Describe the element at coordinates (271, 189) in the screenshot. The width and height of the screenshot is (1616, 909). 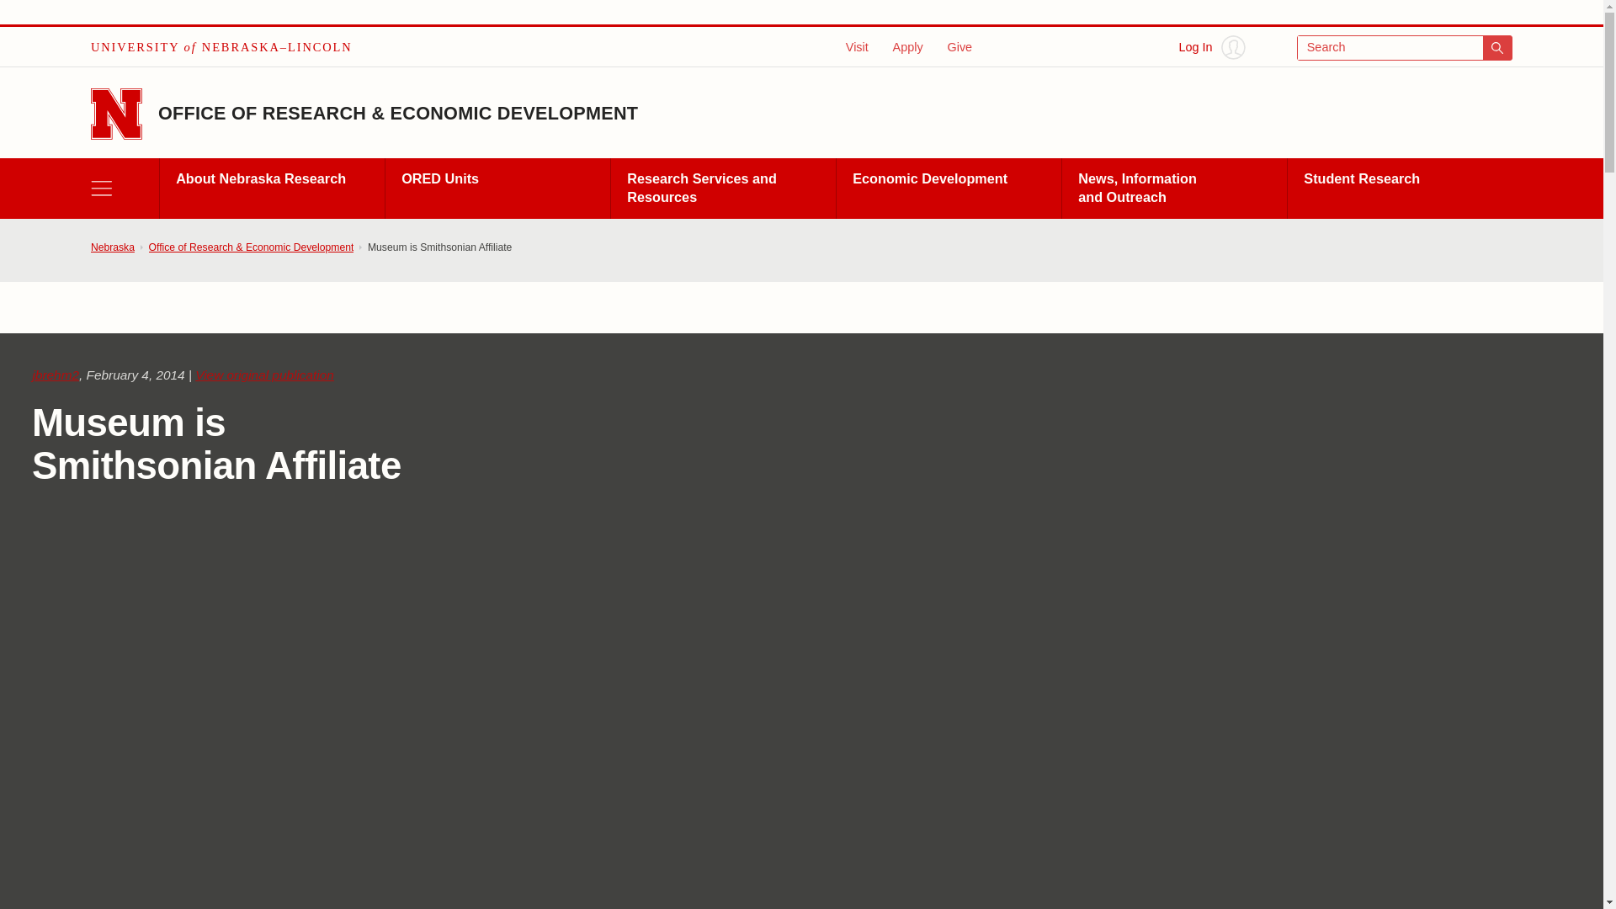
I see `About Nebraska Research` at that location.